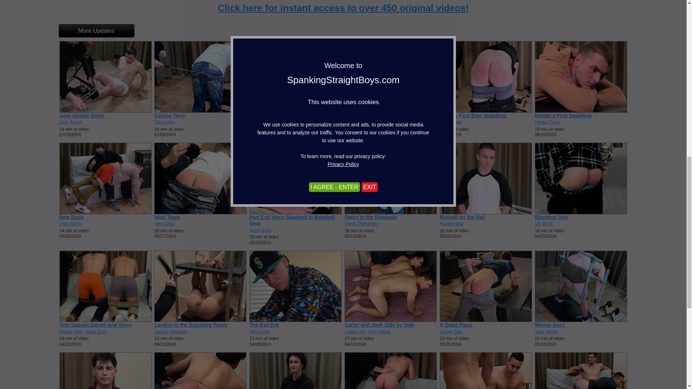 The image size is (692, 389). Describe the element at coordinates (343, 8) in the screenshot. I see `Click here for instant access to over 450 original videos!` at that location.